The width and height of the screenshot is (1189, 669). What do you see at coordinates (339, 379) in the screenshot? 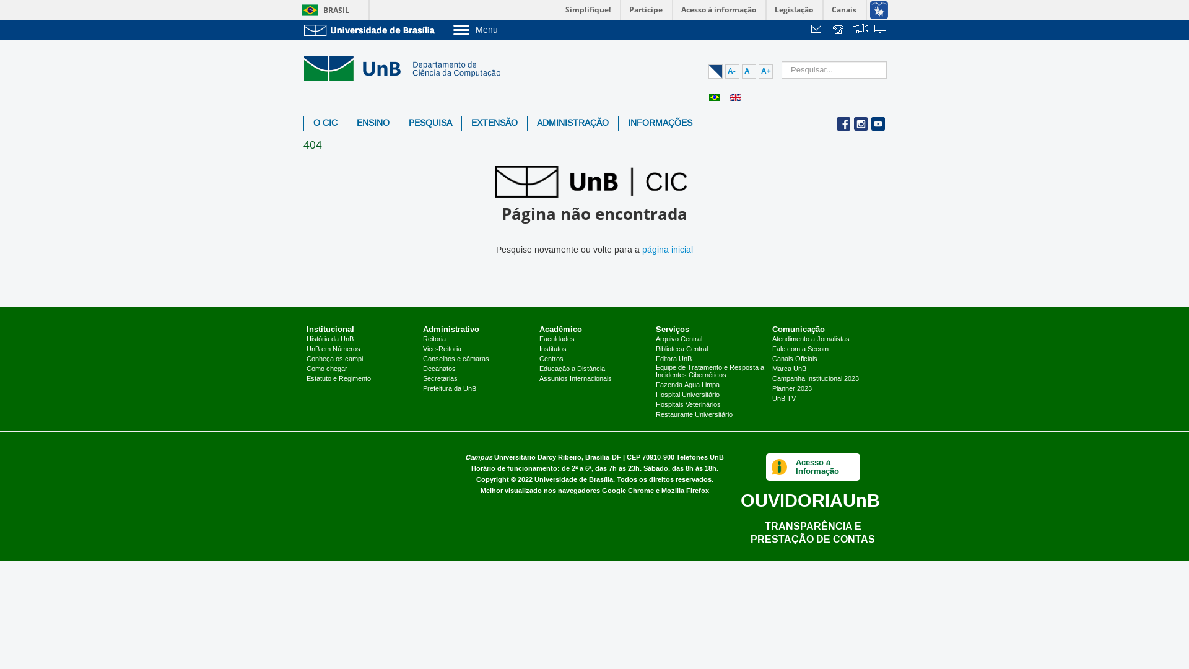
I see `Estatuto e Regimento` at bounding box center [339, 379].